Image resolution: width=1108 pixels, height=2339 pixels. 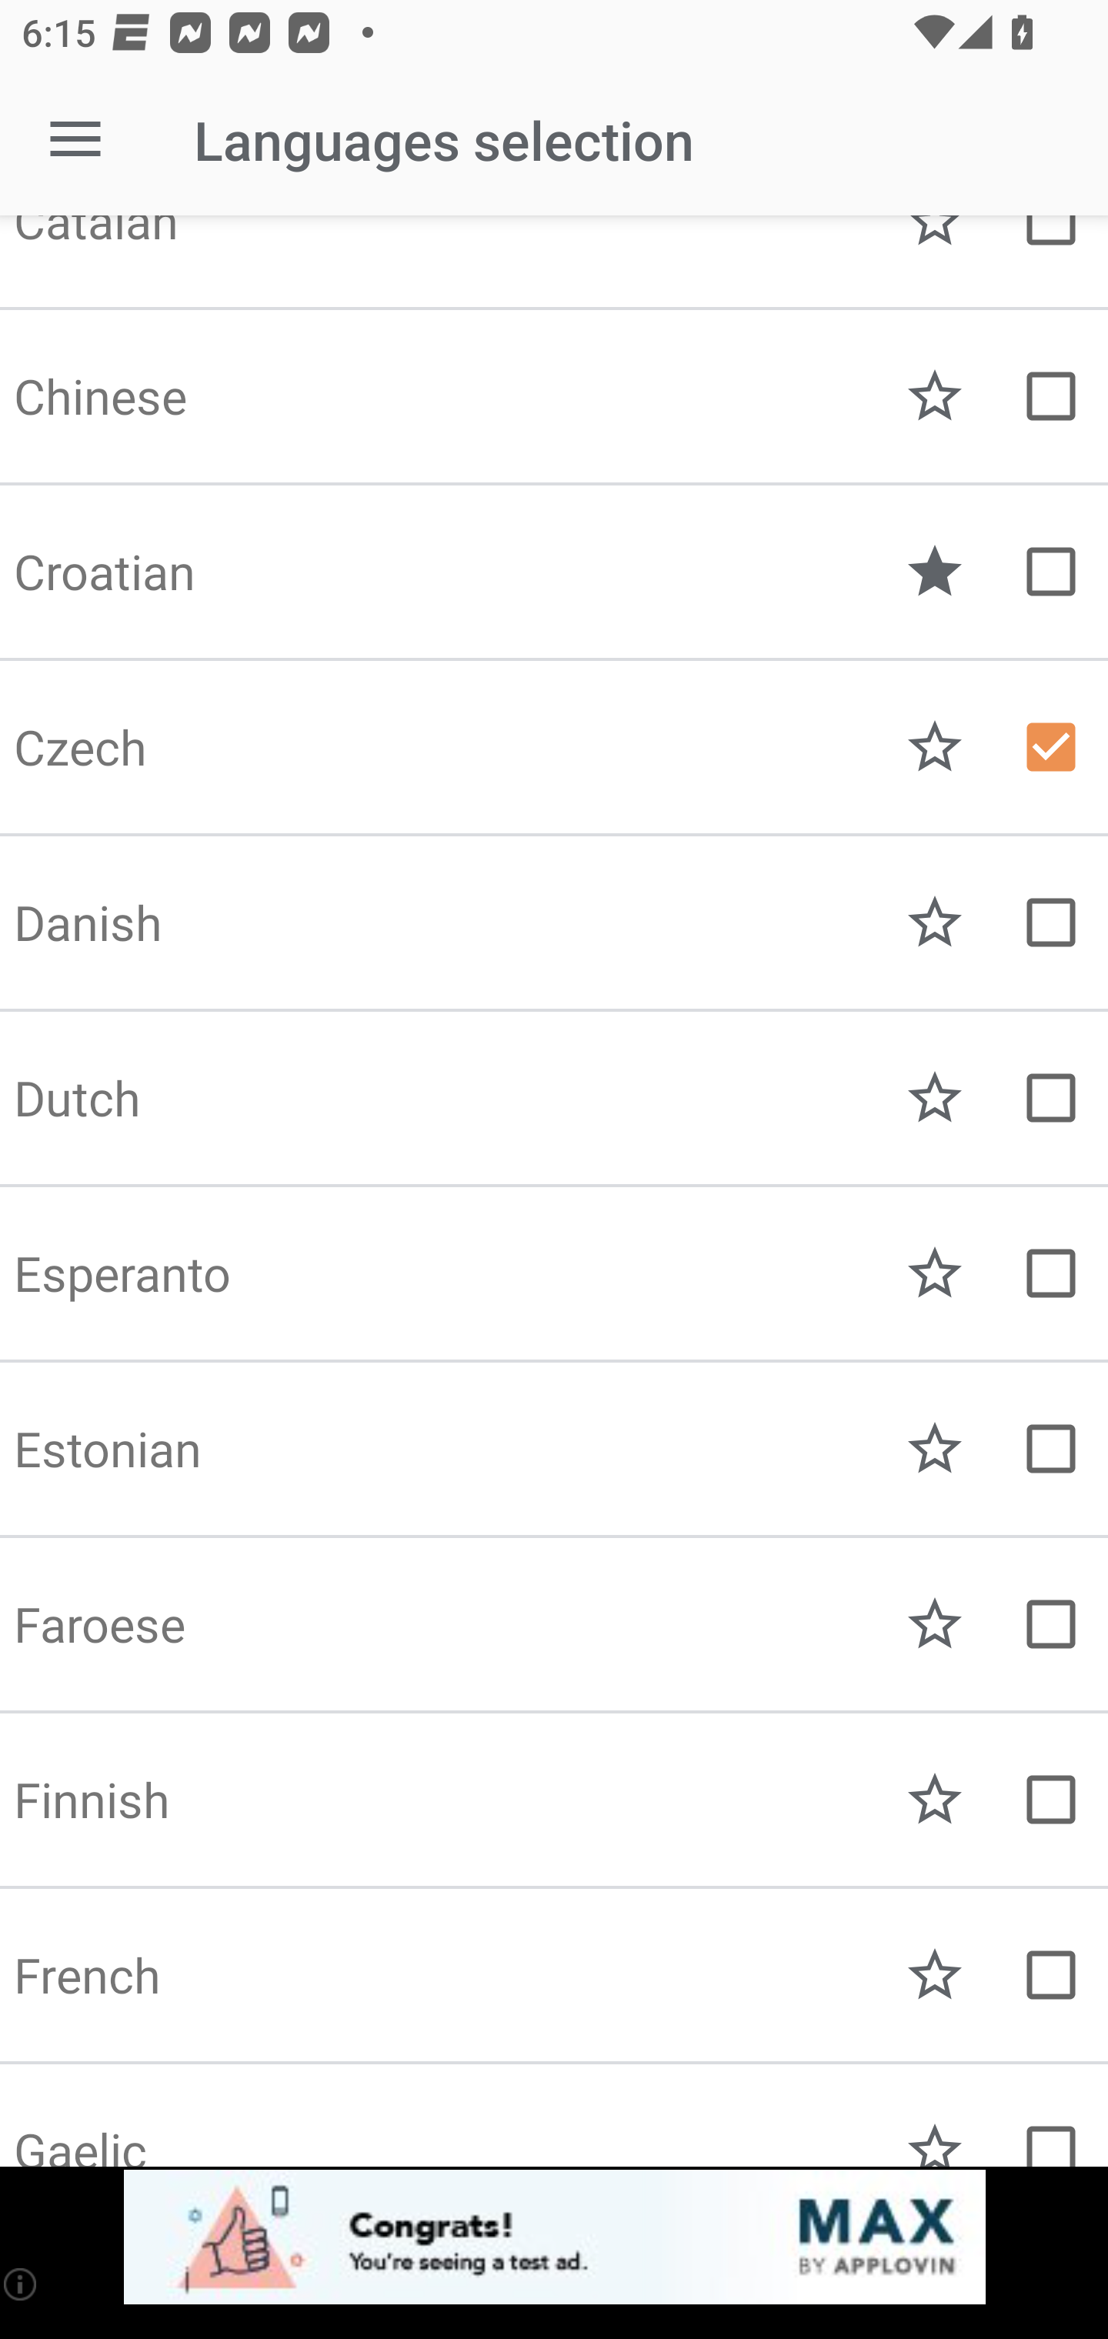 What do you see at coordinates (935, 1800) in the screenshot?
I see `Favorite` at bounding box center [935, 1800].